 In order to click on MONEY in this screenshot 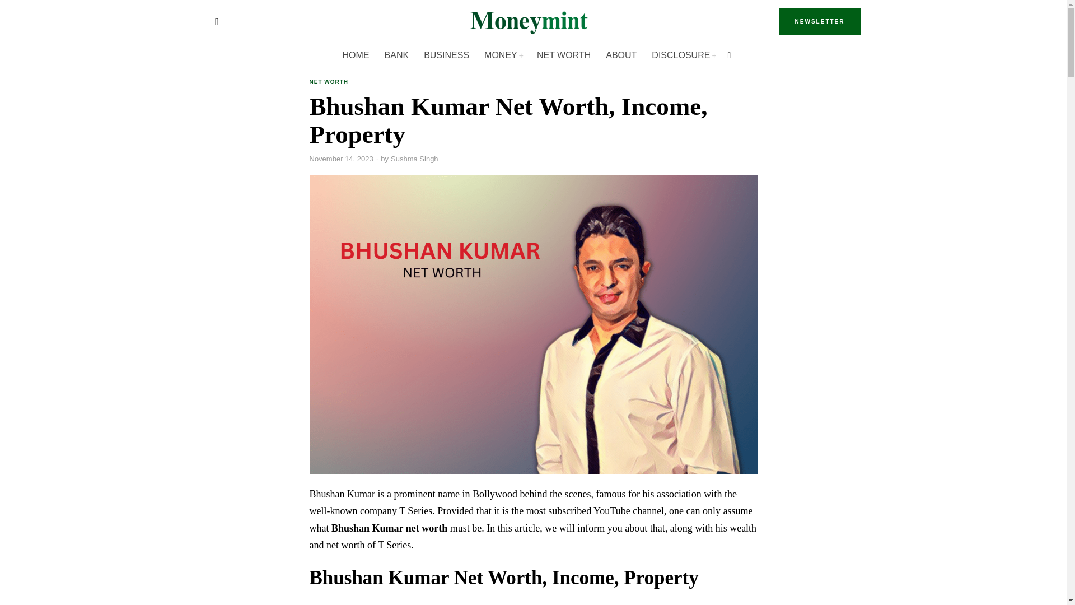, I will do `click(503, 55)`.